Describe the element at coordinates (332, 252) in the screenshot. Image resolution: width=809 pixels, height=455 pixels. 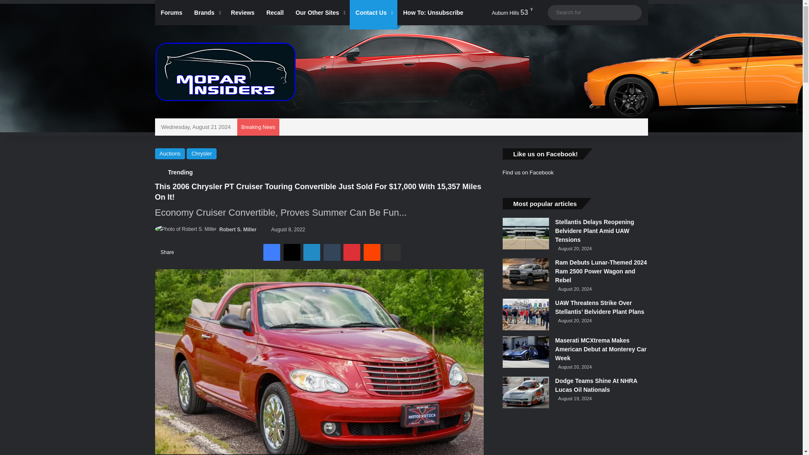
I see `Tumblr` at that location.